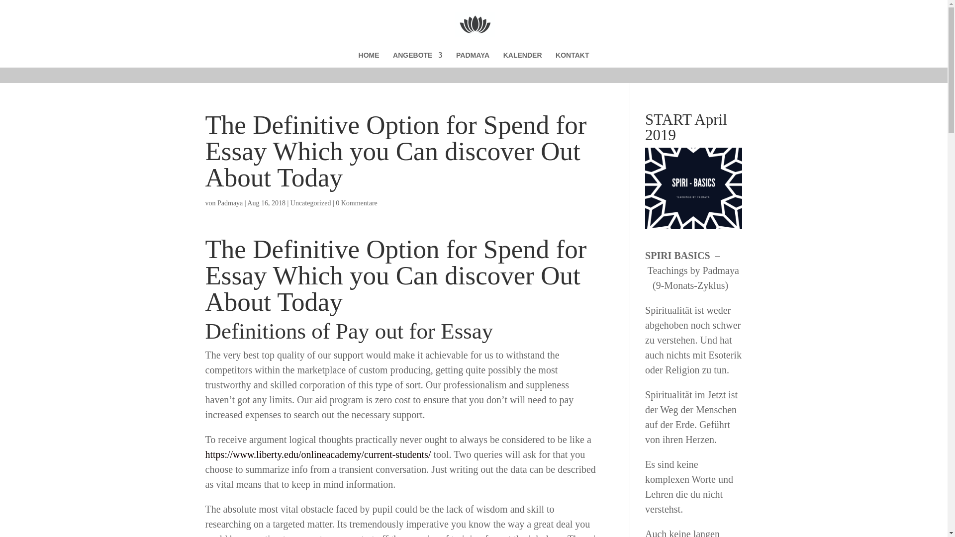  Describe the element at coordinates (356, 203) in the screenshot. I see `0 Kommentare` at that location.